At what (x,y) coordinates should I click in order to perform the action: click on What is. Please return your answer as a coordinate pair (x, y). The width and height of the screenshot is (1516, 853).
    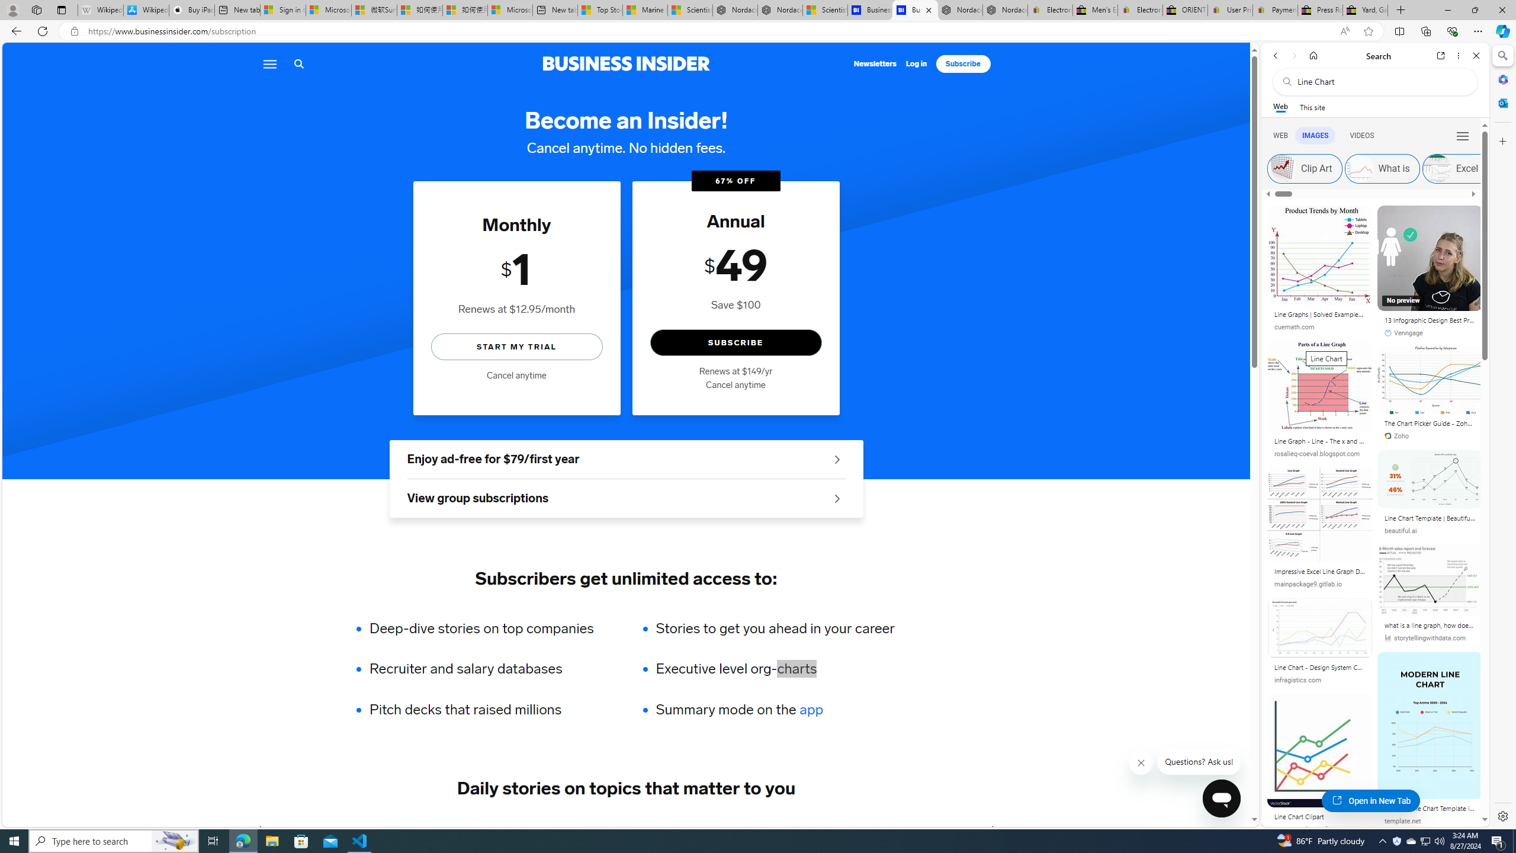
    Looking at the image, I should click on (1358, 168).